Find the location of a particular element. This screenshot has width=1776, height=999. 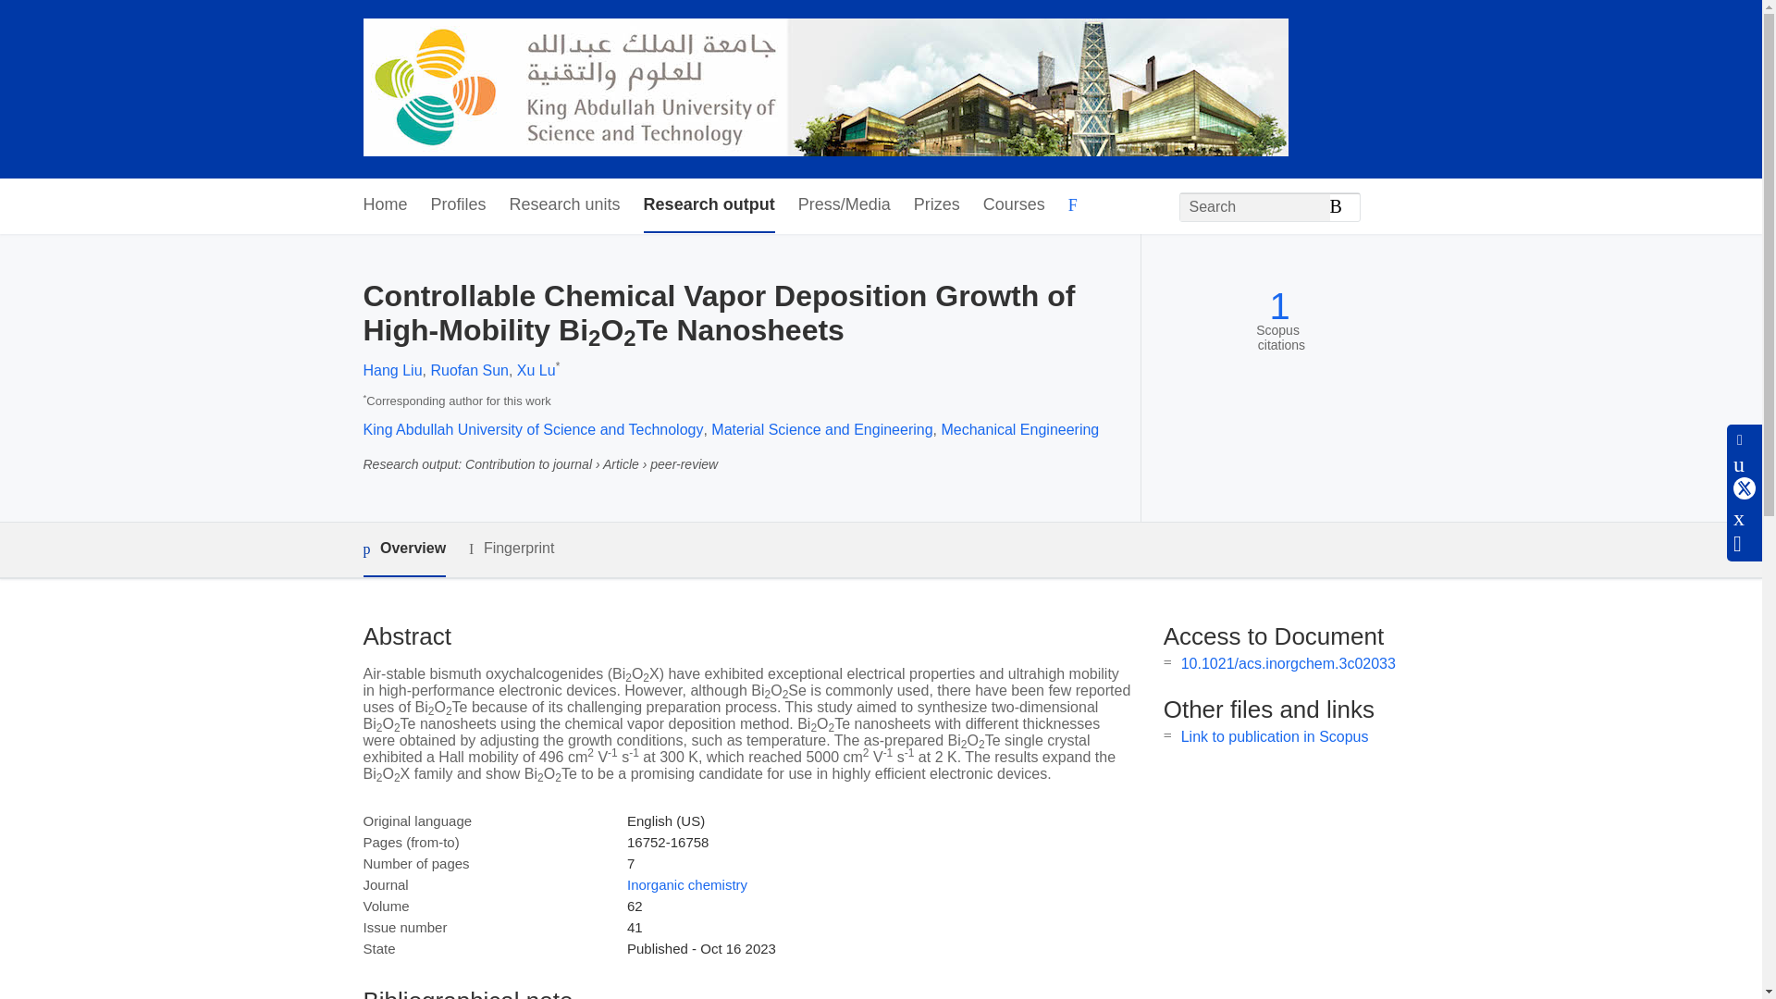

Research output is located at coordinates (709, 205).